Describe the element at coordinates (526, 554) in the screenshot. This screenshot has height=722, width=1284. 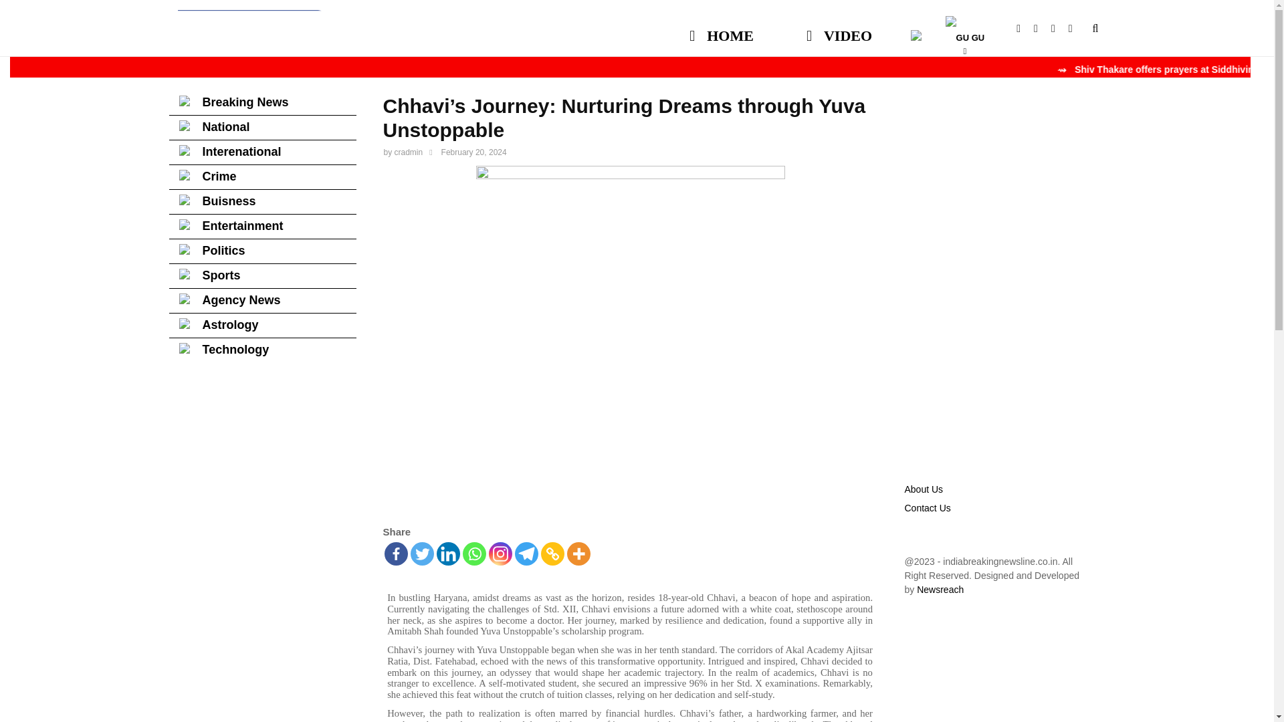
I see `Telegram` at that location.